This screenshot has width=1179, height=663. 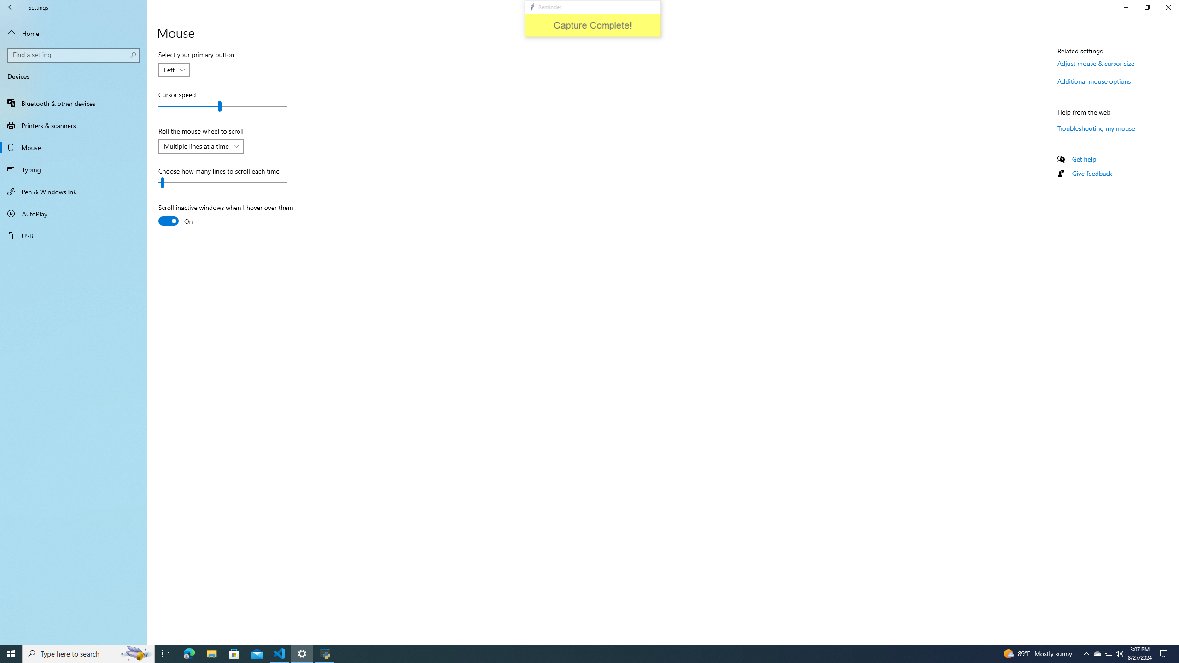 What do you see at coordinates (1084, 159) in the screenshot?
I see `Get help` at bounding box center [1084, 159].